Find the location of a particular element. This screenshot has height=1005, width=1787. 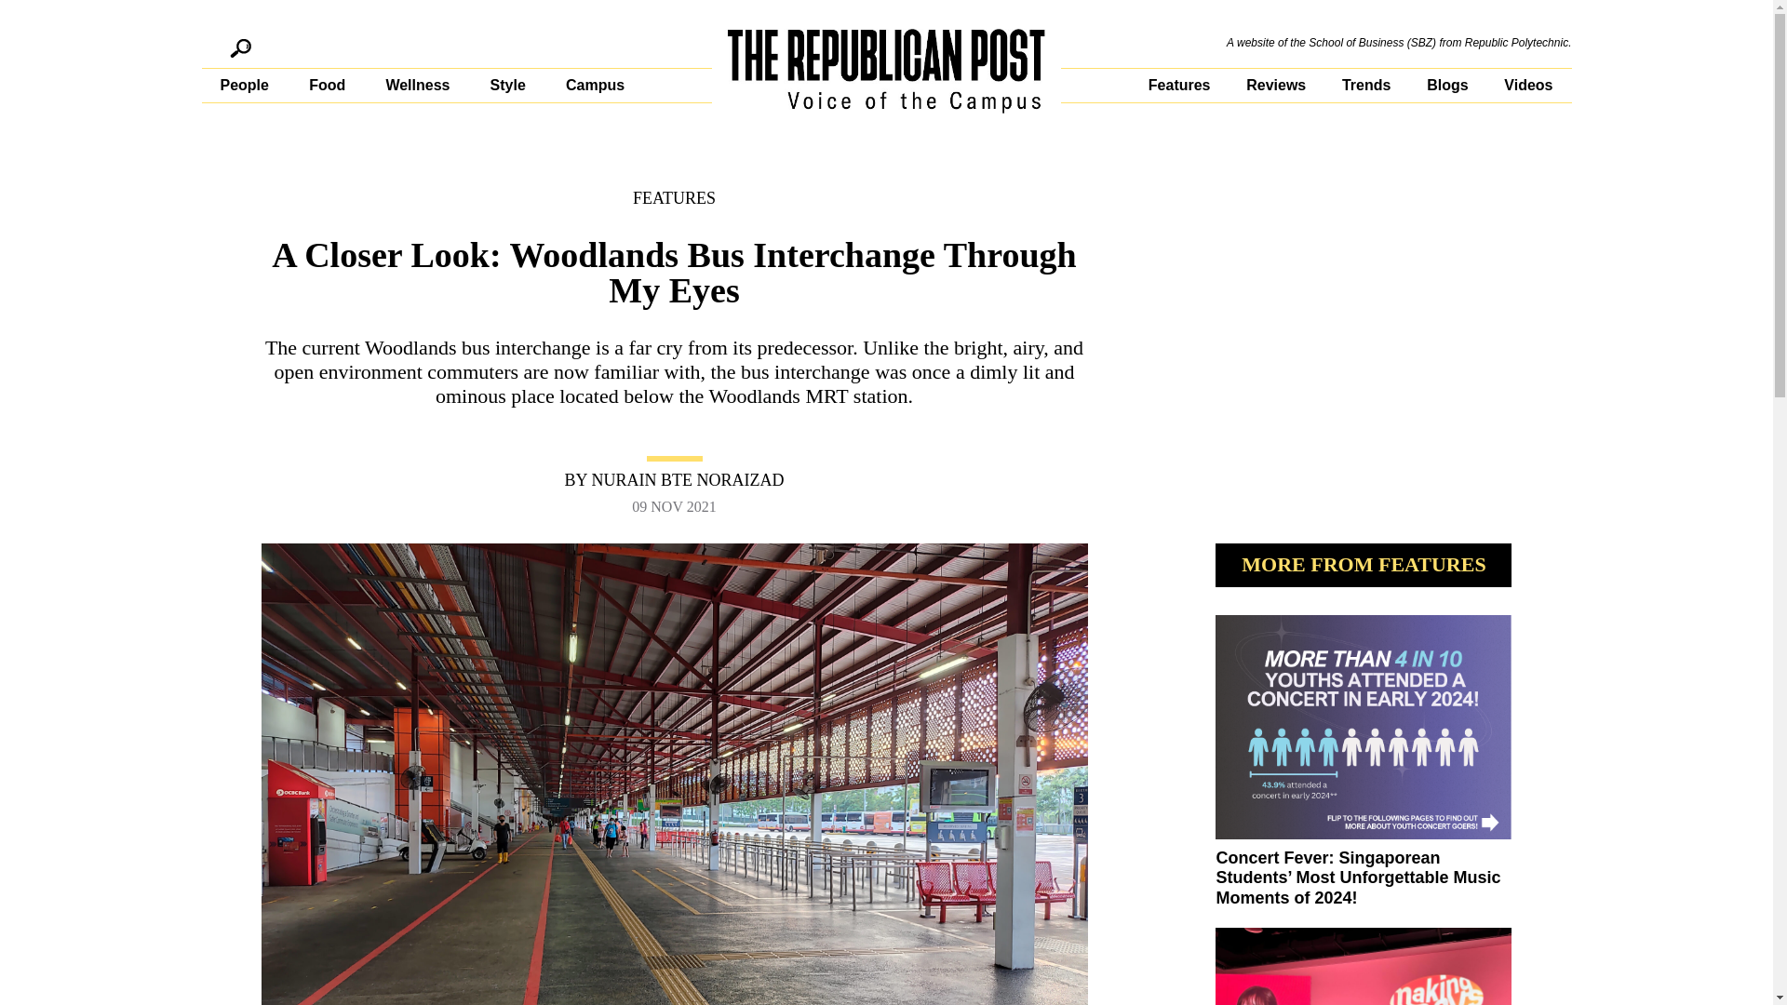

Style is located at coordinates (507, 86).